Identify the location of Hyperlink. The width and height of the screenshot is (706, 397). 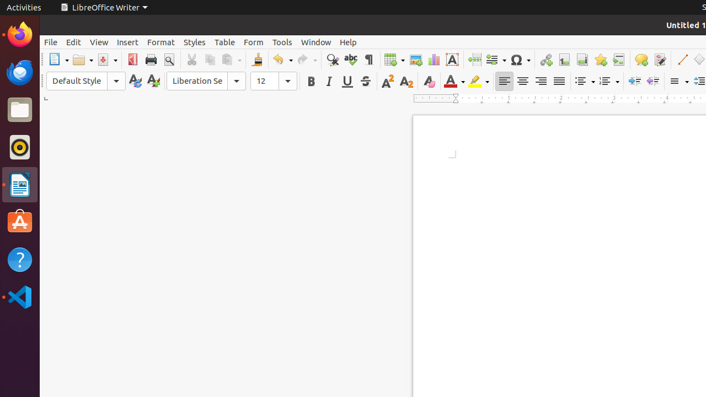
(546, 60).